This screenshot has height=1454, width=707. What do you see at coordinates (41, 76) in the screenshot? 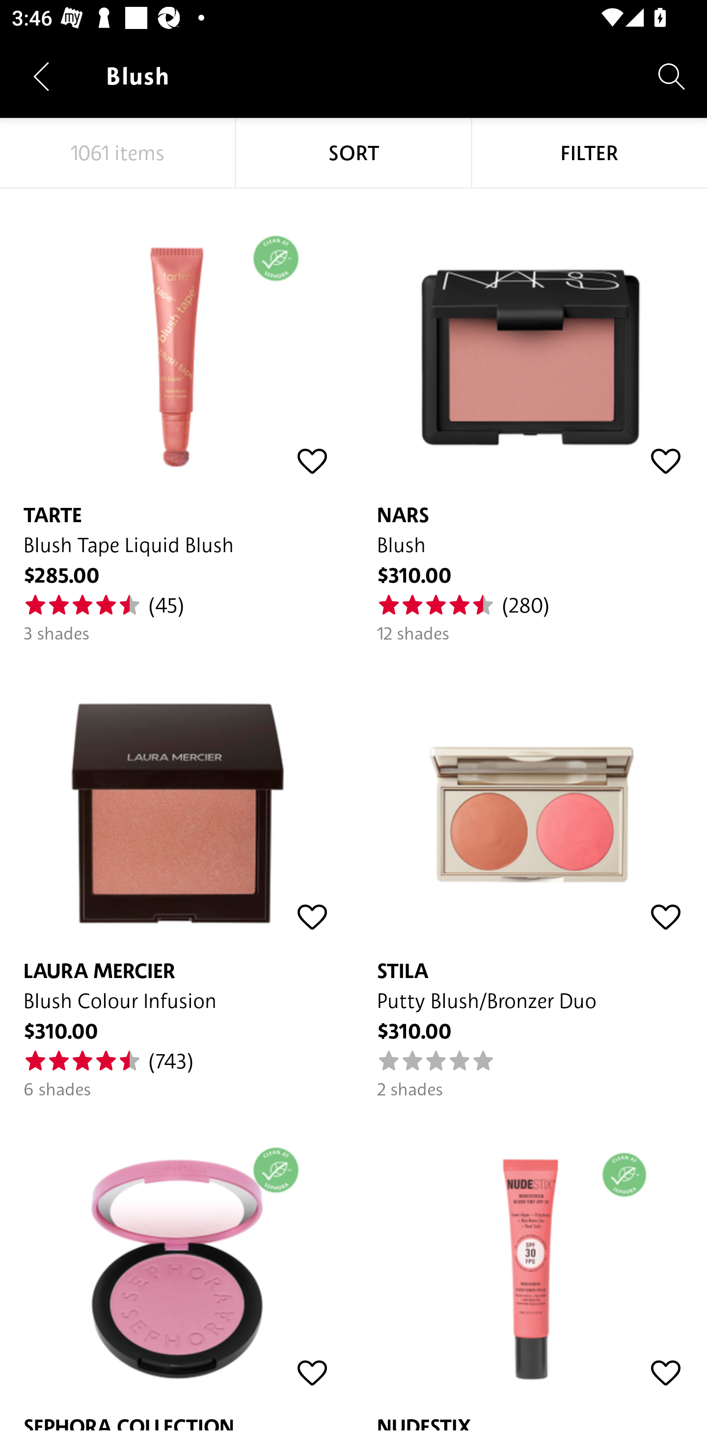
I see `Navigate up` at bounding box center [41, 76].